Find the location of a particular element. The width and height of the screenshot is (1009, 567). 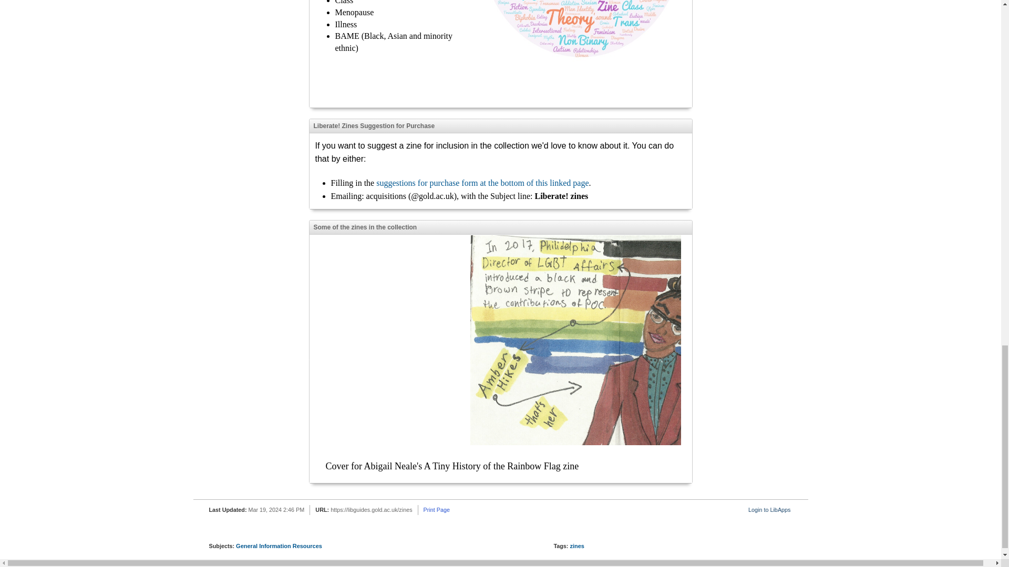

Next is located at coordinates (688, 359).